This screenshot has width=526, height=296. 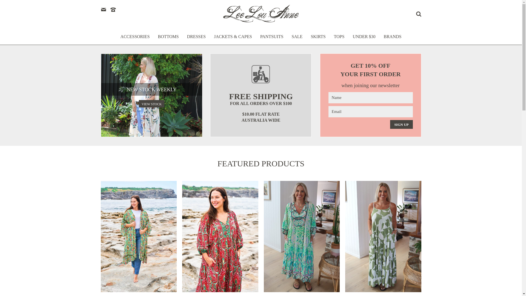 I want to click on UNDER $30, so click(x=364, y=39).